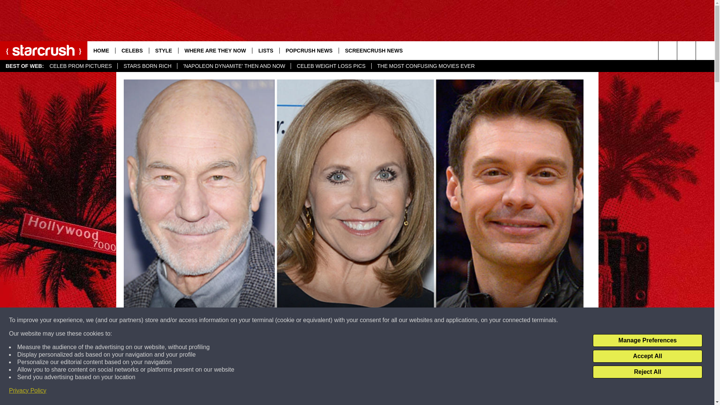 The image size is (720, 405). Describe the element at coordinates (647, 340) in the screenshot. I see `Manage Preferences` at that location.